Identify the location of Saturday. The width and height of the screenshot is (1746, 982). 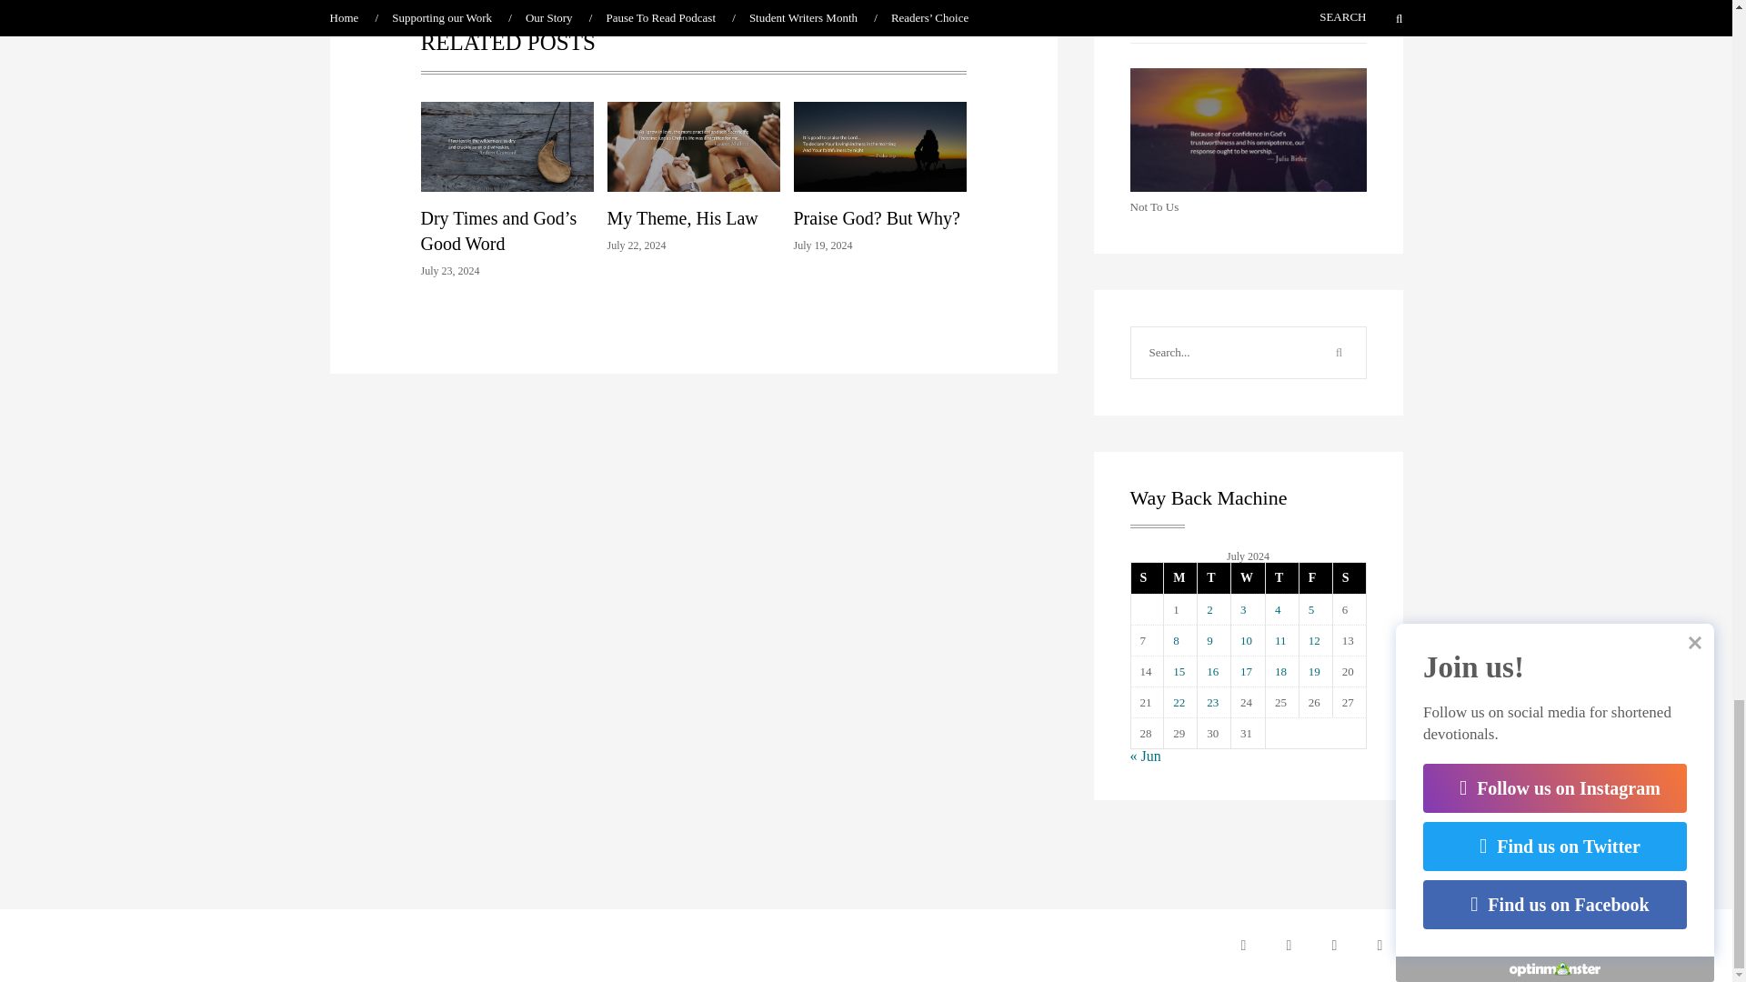
(1348, 578).